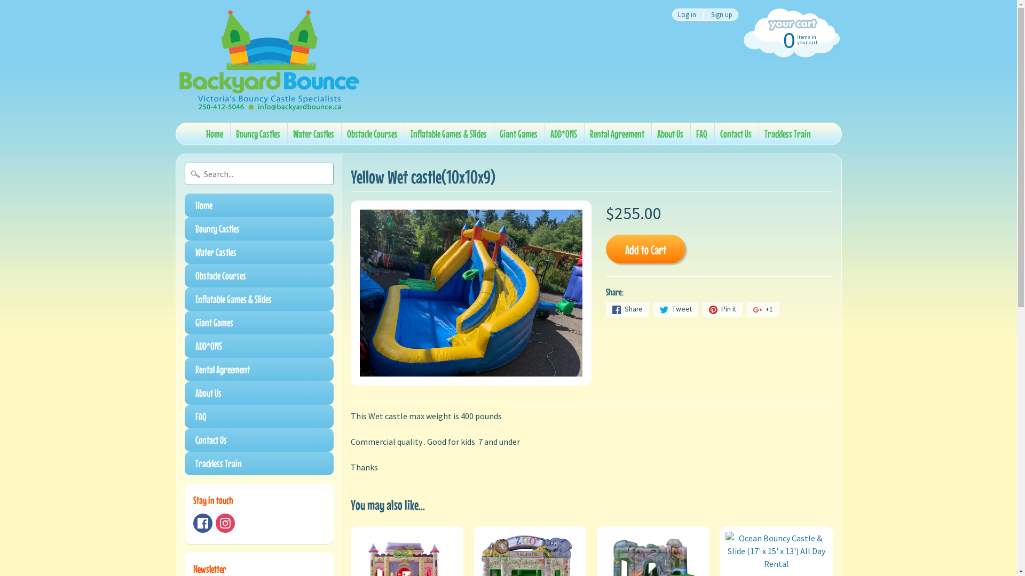  I want to click on ADD*ONS, so click(259, 346).